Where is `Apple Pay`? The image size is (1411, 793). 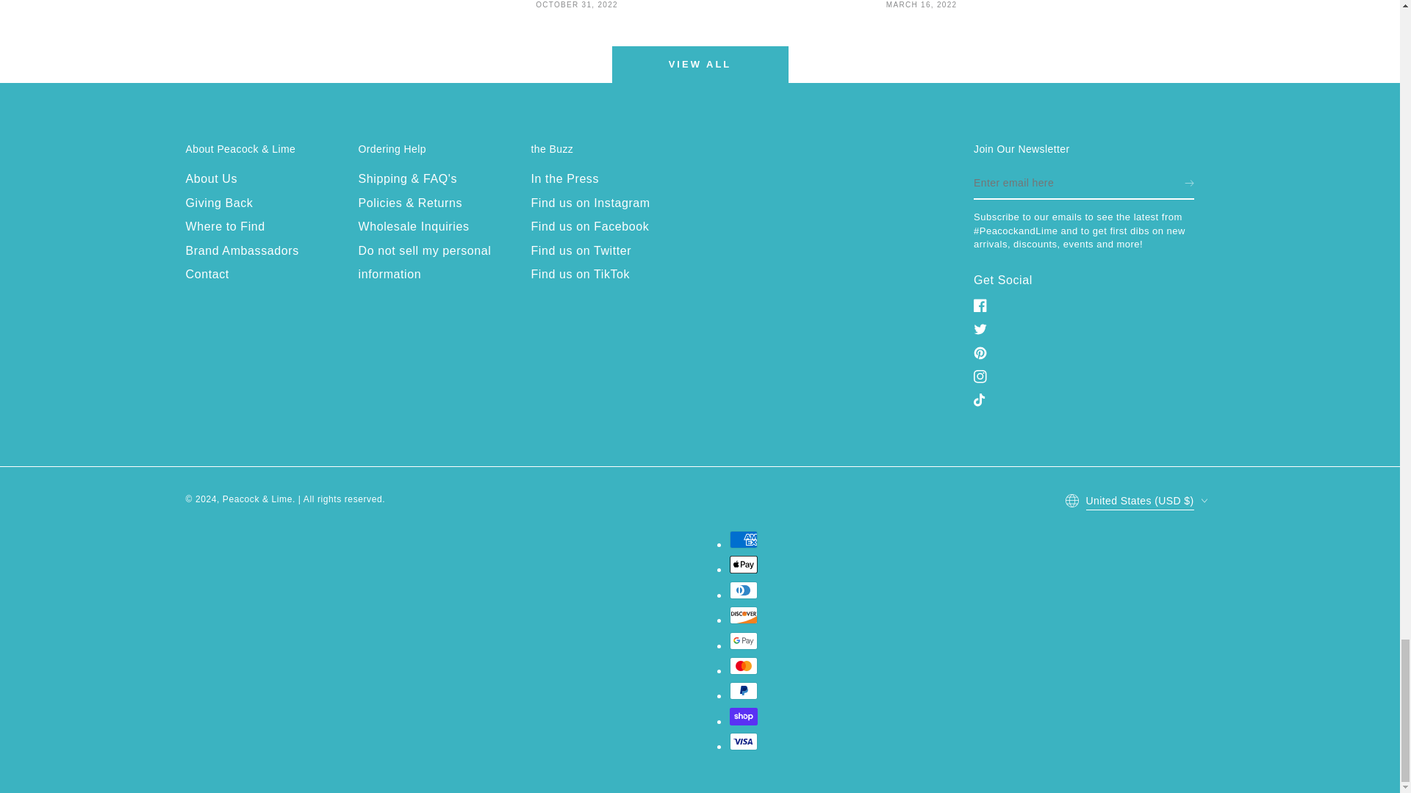 Apple Pay is located at coordinates (742, 564).